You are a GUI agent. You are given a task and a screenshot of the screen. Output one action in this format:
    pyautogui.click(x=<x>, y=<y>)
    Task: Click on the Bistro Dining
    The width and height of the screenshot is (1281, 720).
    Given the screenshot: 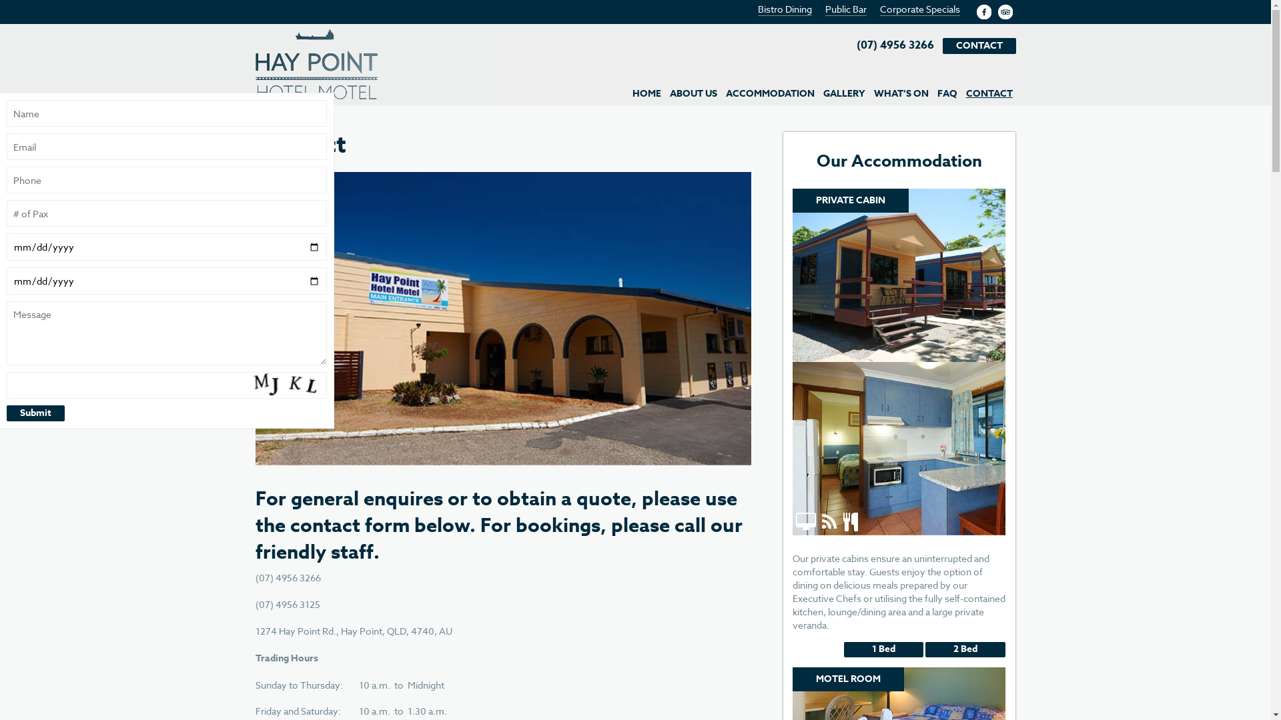 What is the action you would take?
    pyautogui.click(x=785, y=9)
    